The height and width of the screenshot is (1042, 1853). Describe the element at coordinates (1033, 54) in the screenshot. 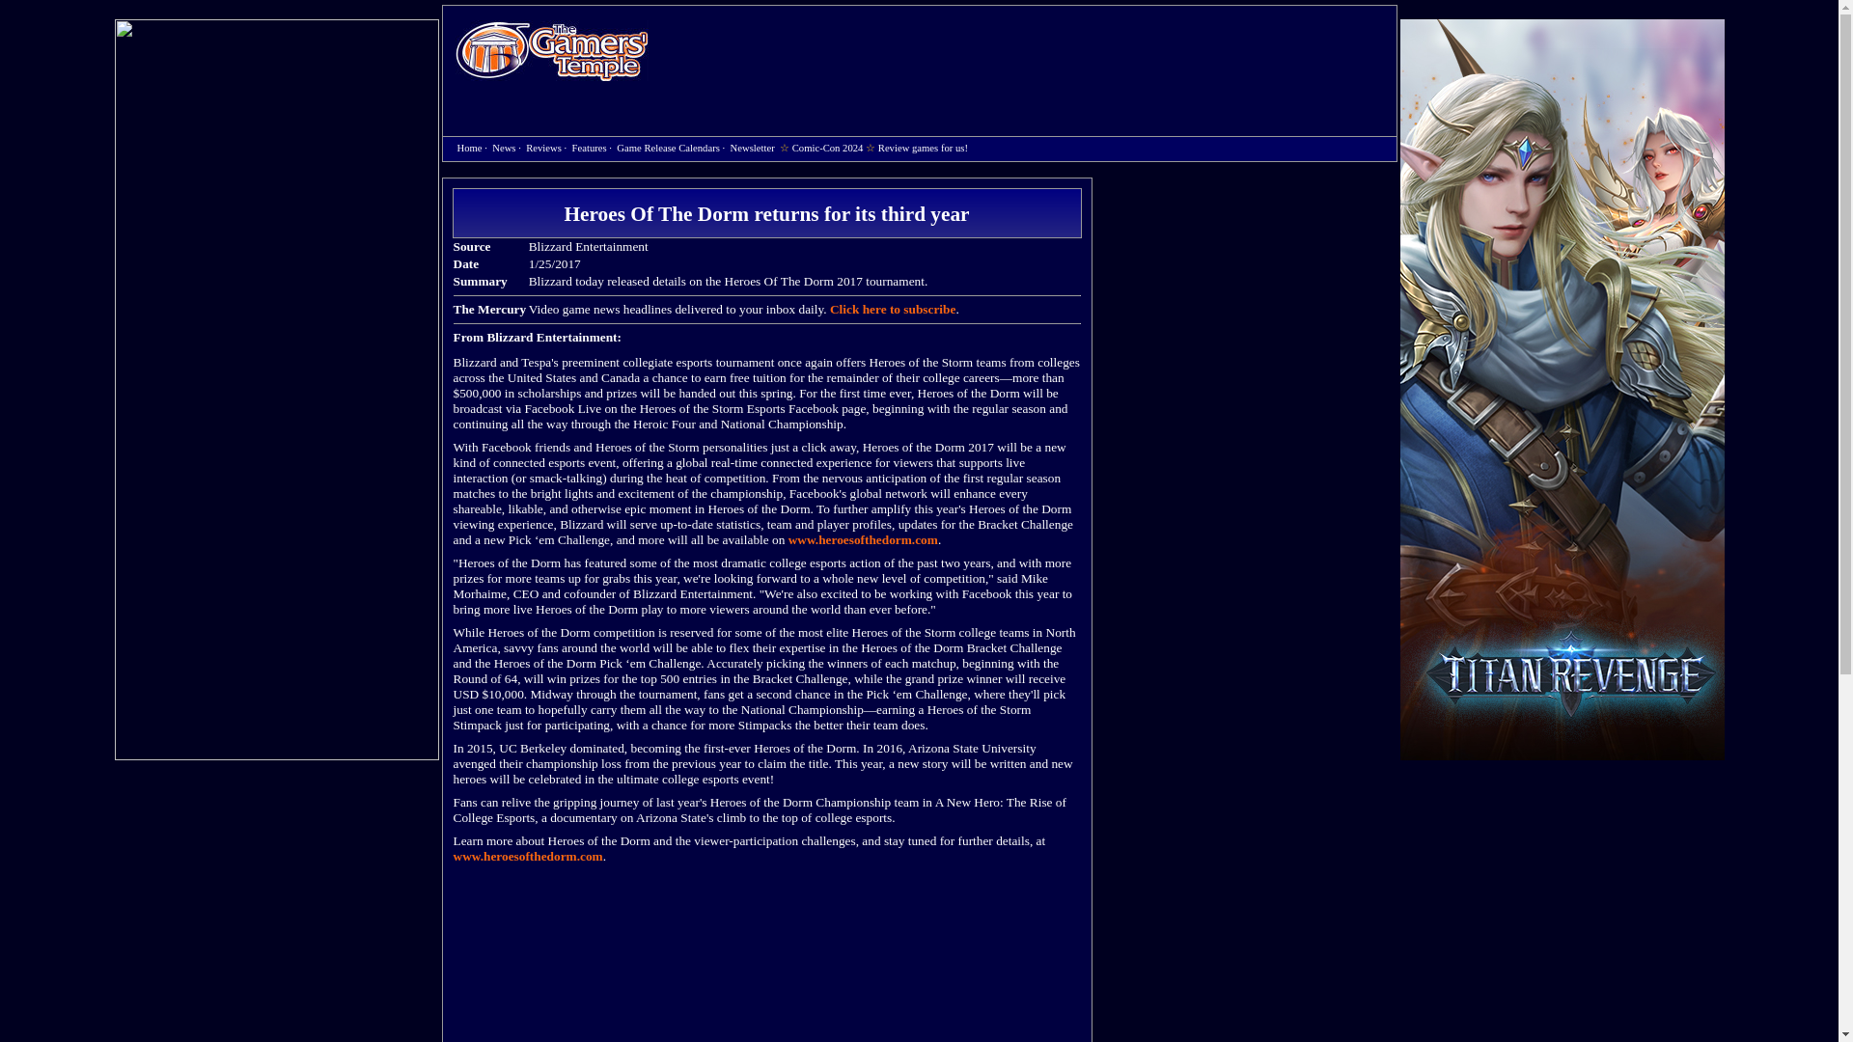

I see `Advertisement` at that location.